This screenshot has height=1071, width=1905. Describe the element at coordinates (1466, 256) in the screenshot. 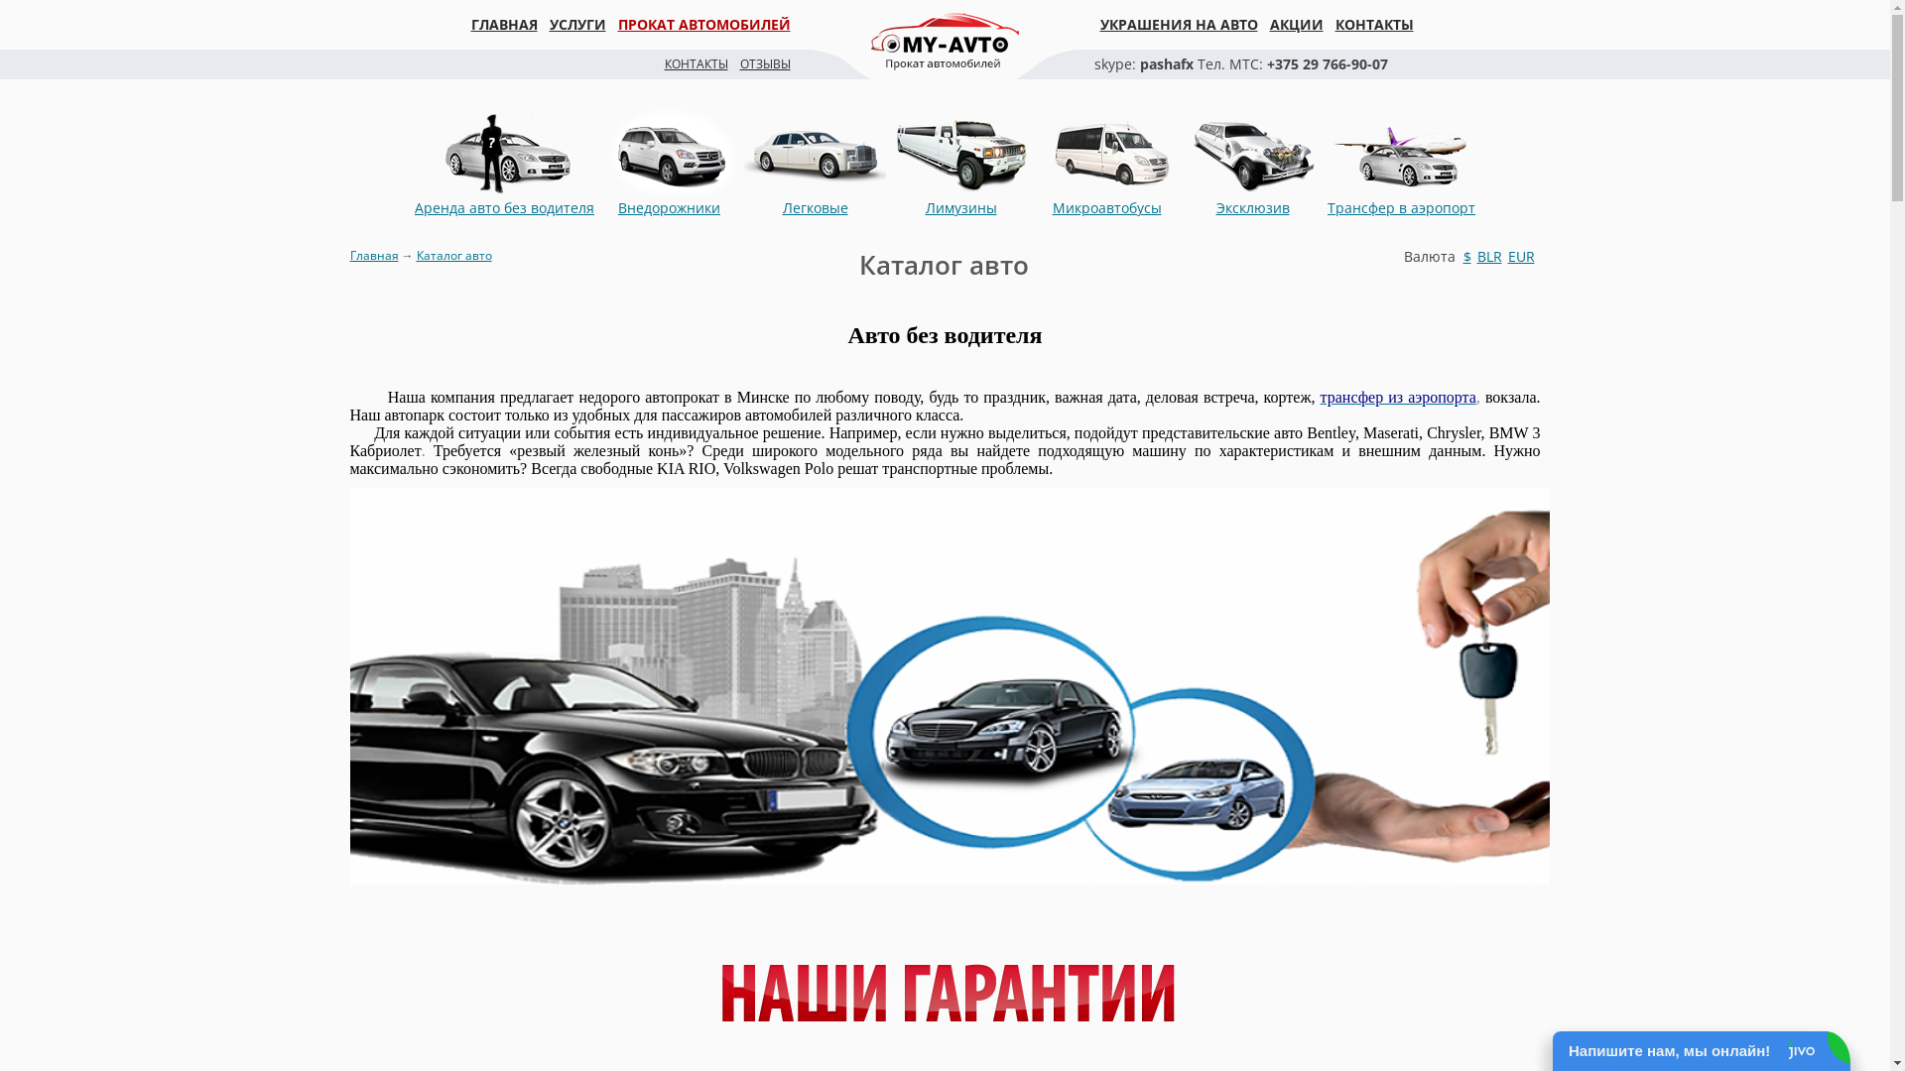

I see `$` at that location.